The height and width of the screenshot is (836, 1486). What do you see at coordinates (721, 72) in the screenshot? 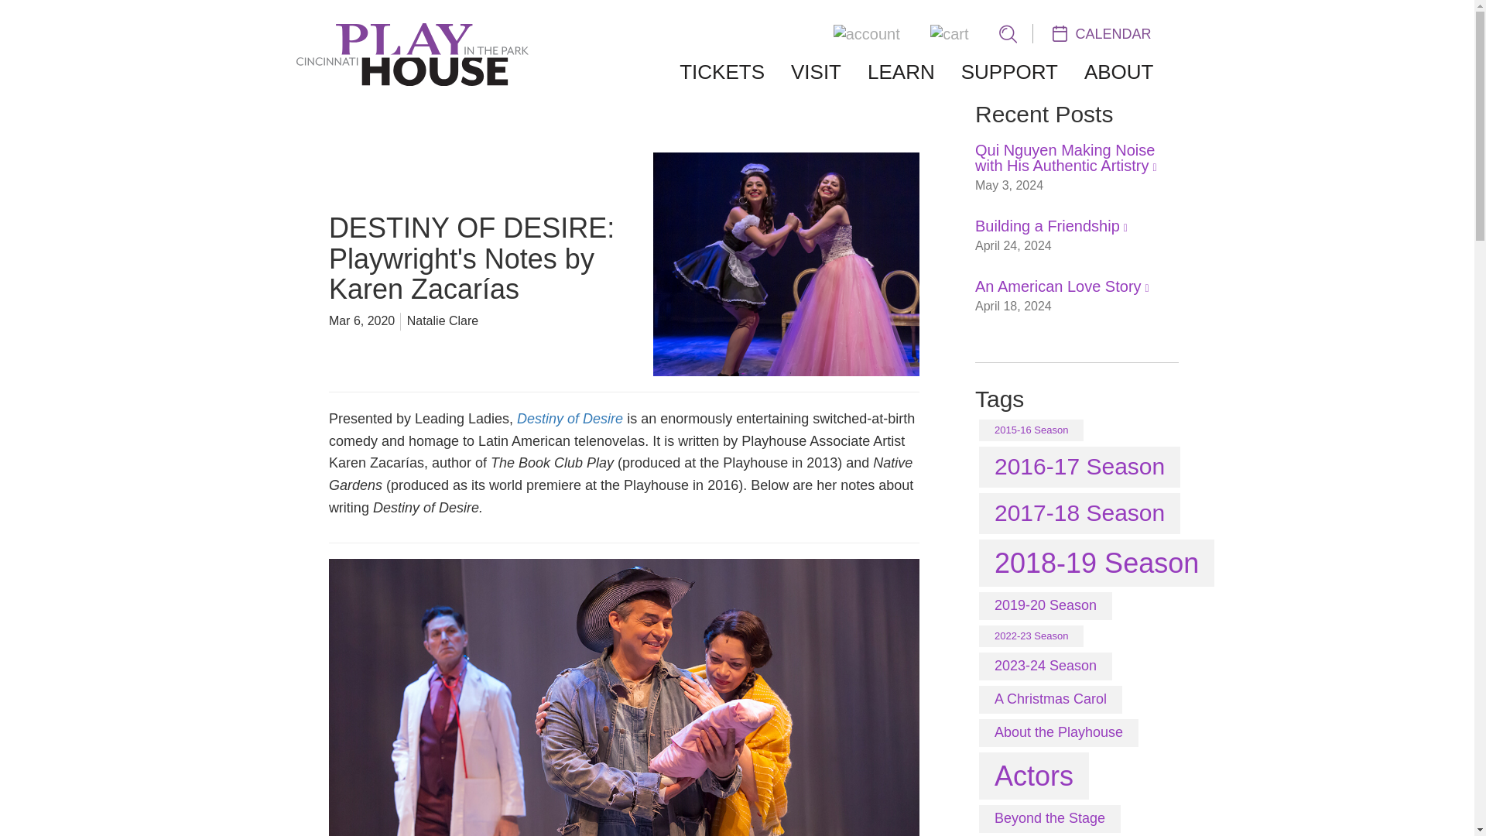
I see `TICKETS` at bounding box center [721, 72].